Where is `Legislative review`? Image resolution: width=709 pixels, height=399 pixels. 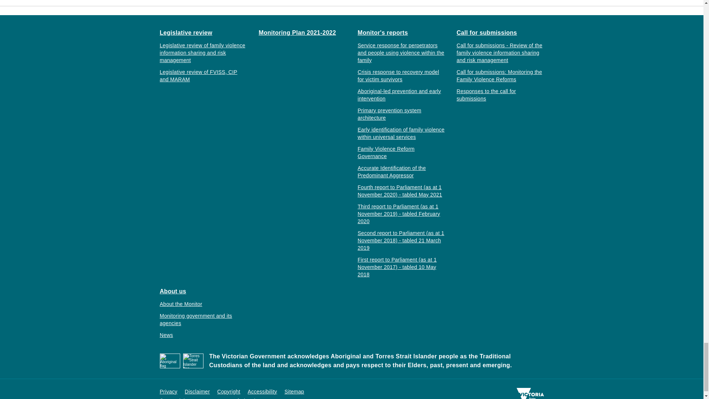
Legislative review is located at coordinates (186, 33).